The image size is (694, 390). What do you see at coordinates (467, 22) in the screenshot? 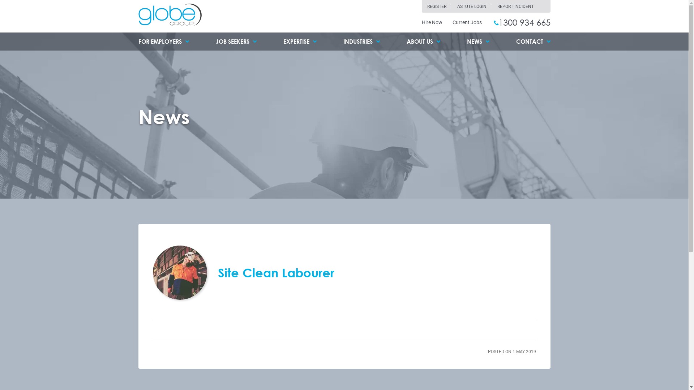
I see `Current Jobs` at bounding box center [467, 22].